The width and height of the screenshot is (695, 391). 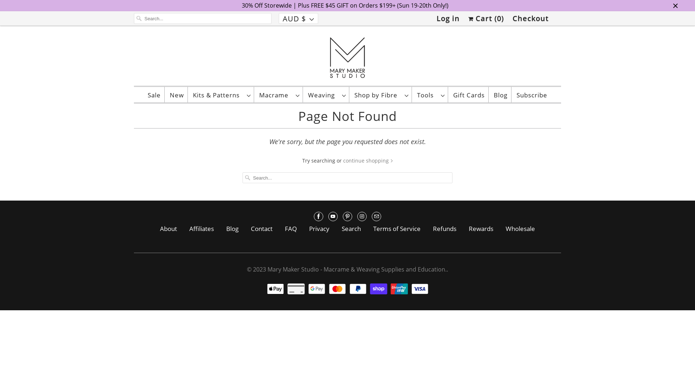 What do you see at coordinates (531, 18) in the screenshot?
I see `Checkout` at bounding box center [531, 18].